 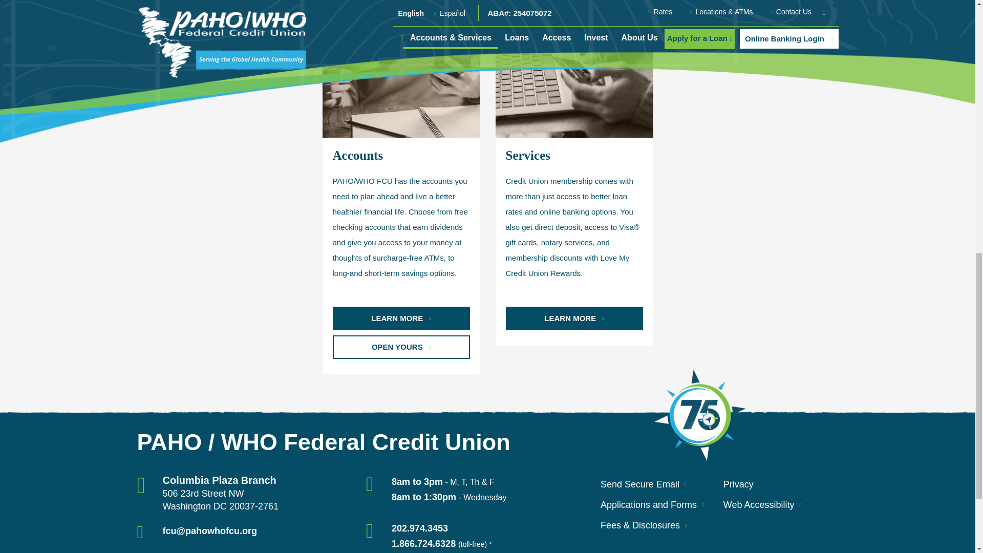 I want to click on More info on Services, so click(x=574, y=317).